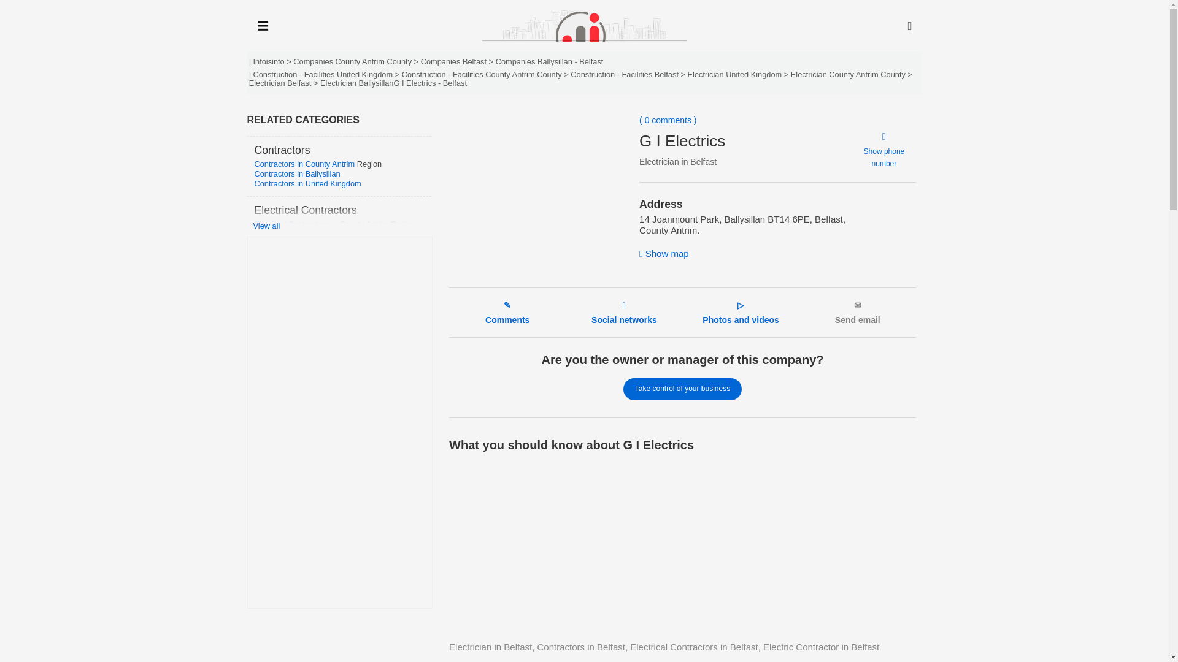 This screenshot has width=1178, height=662. What do you see at coordinates (550, 61) in the screenshot?
I see `Companies Ballysillan - Belfast` at bounding box center [550, 61].